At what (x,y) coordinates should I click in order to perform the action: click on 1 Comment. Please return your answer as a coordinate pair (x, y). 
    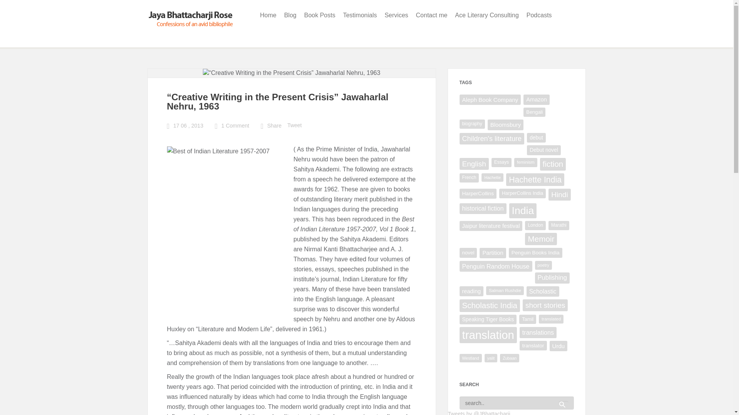
    Looking at the image, I should click on (235, 125).